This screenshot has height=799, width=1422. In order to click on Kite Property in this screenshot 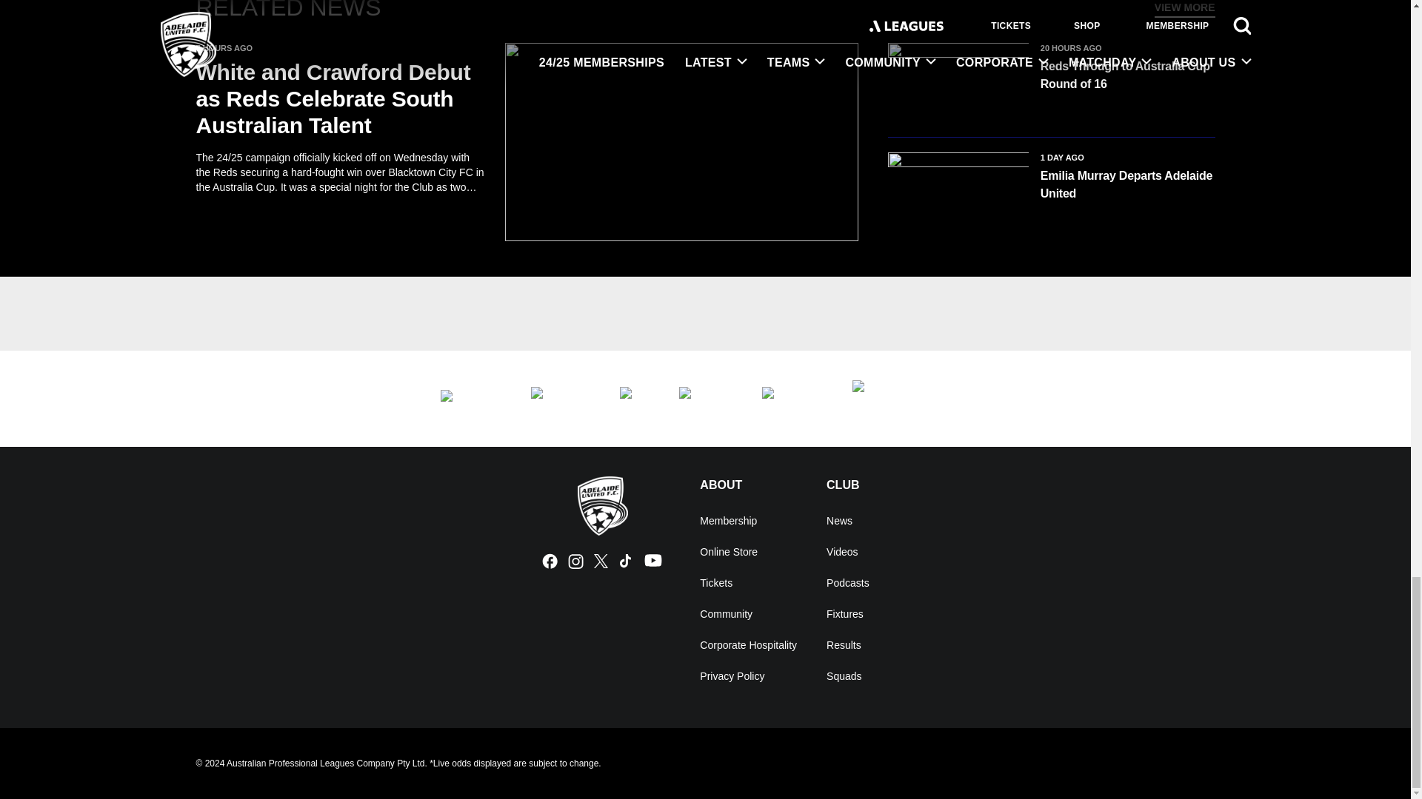, I will do `click(705, 398)`.